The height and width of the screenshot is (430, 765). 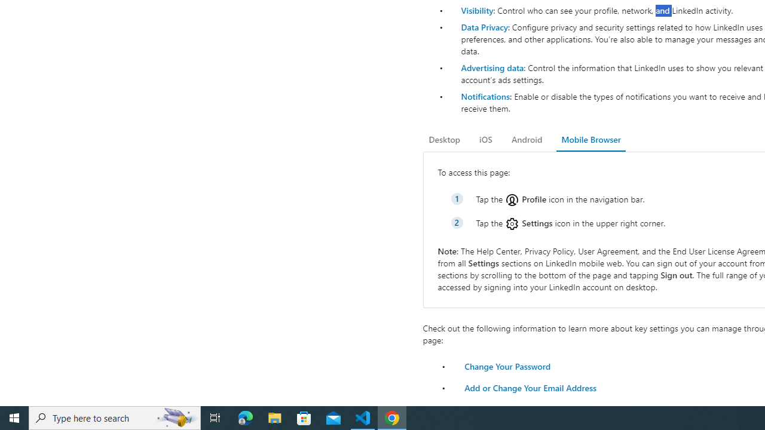 I want to click on Change Your Password, so click(x=507, y=365).